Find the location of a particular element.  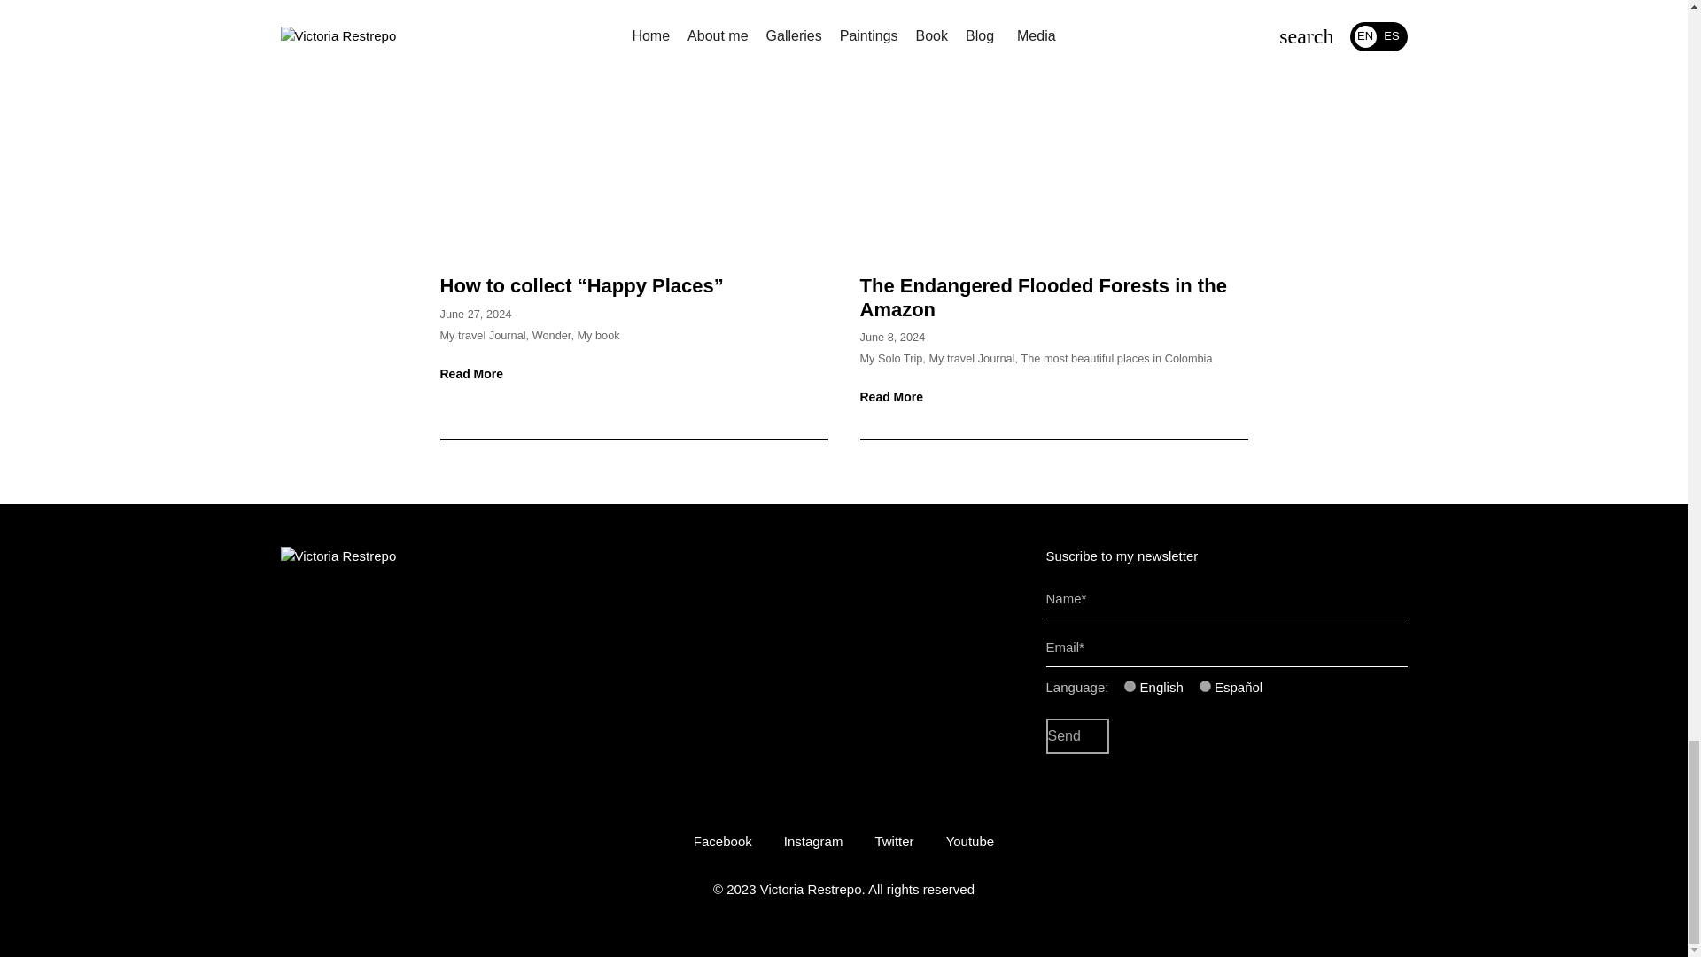

Wonder, My book is located at coordinates (576, 335).